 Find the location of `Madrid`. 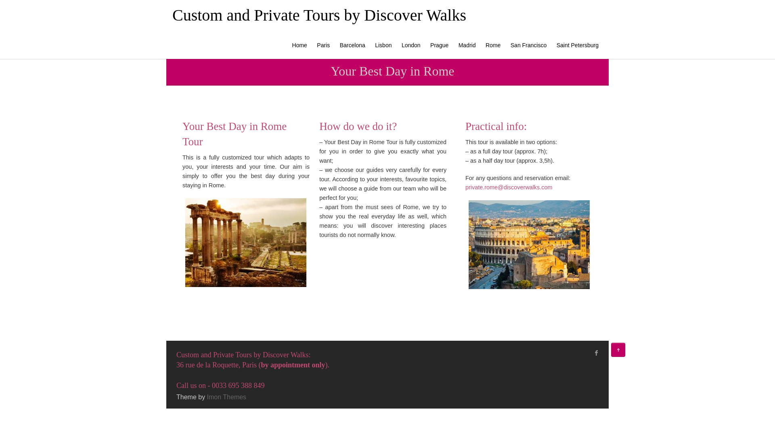

Madrid is located at coordinates (467, 45).